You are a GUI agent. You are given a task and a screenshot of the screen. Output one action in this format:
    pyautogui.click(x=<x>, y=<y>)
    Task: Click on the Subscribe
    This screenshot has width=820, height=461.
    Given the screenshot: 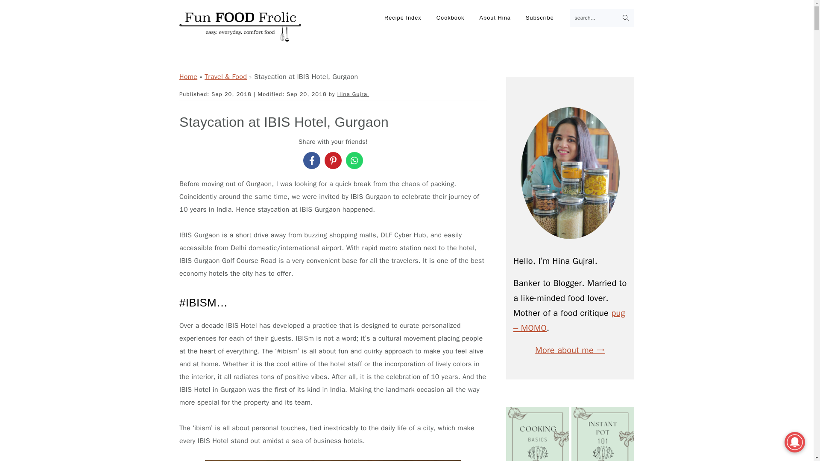 What is the action you would take?
    pyautogui.click(x=539, y=18)
    